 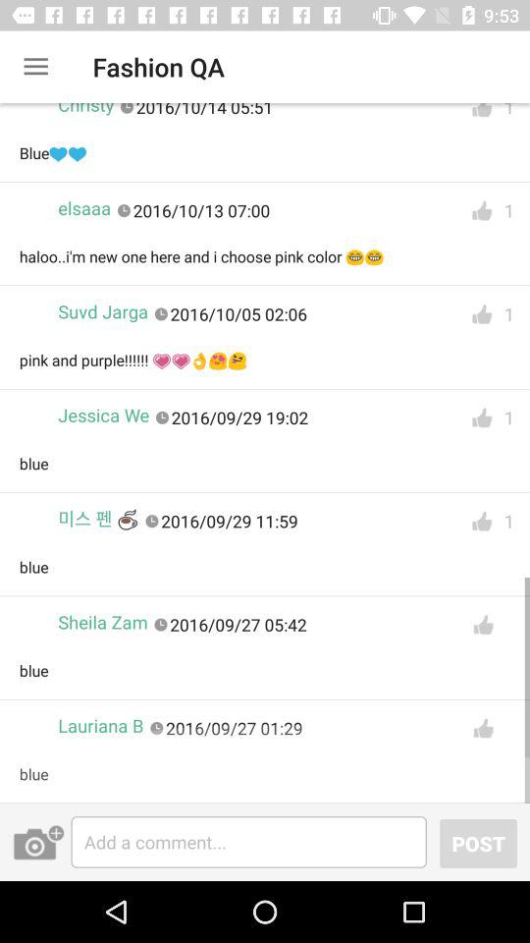 I want to click on like the 2nd reply, so click(x=482, y=210).